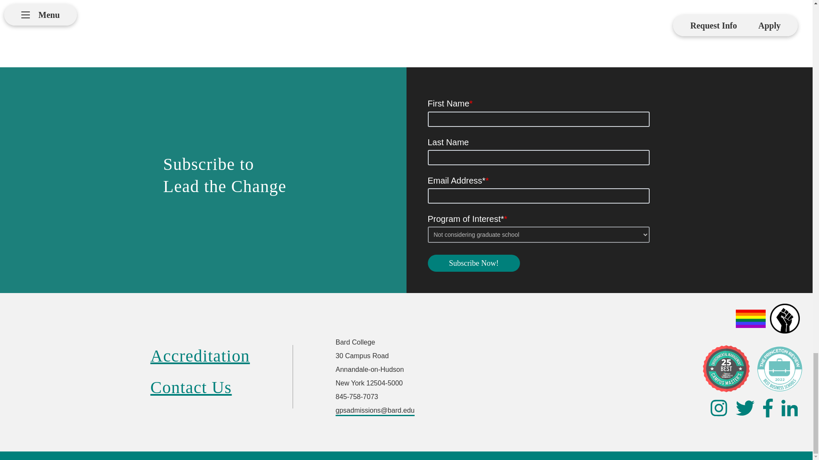 The width and height of the screenshot is (819, 460). Describe the element at coordinates (726, 368) in the screenshot. I see `GBS-25-best-campus-masters-env-sust-mgmt-03-768x768` at that location.